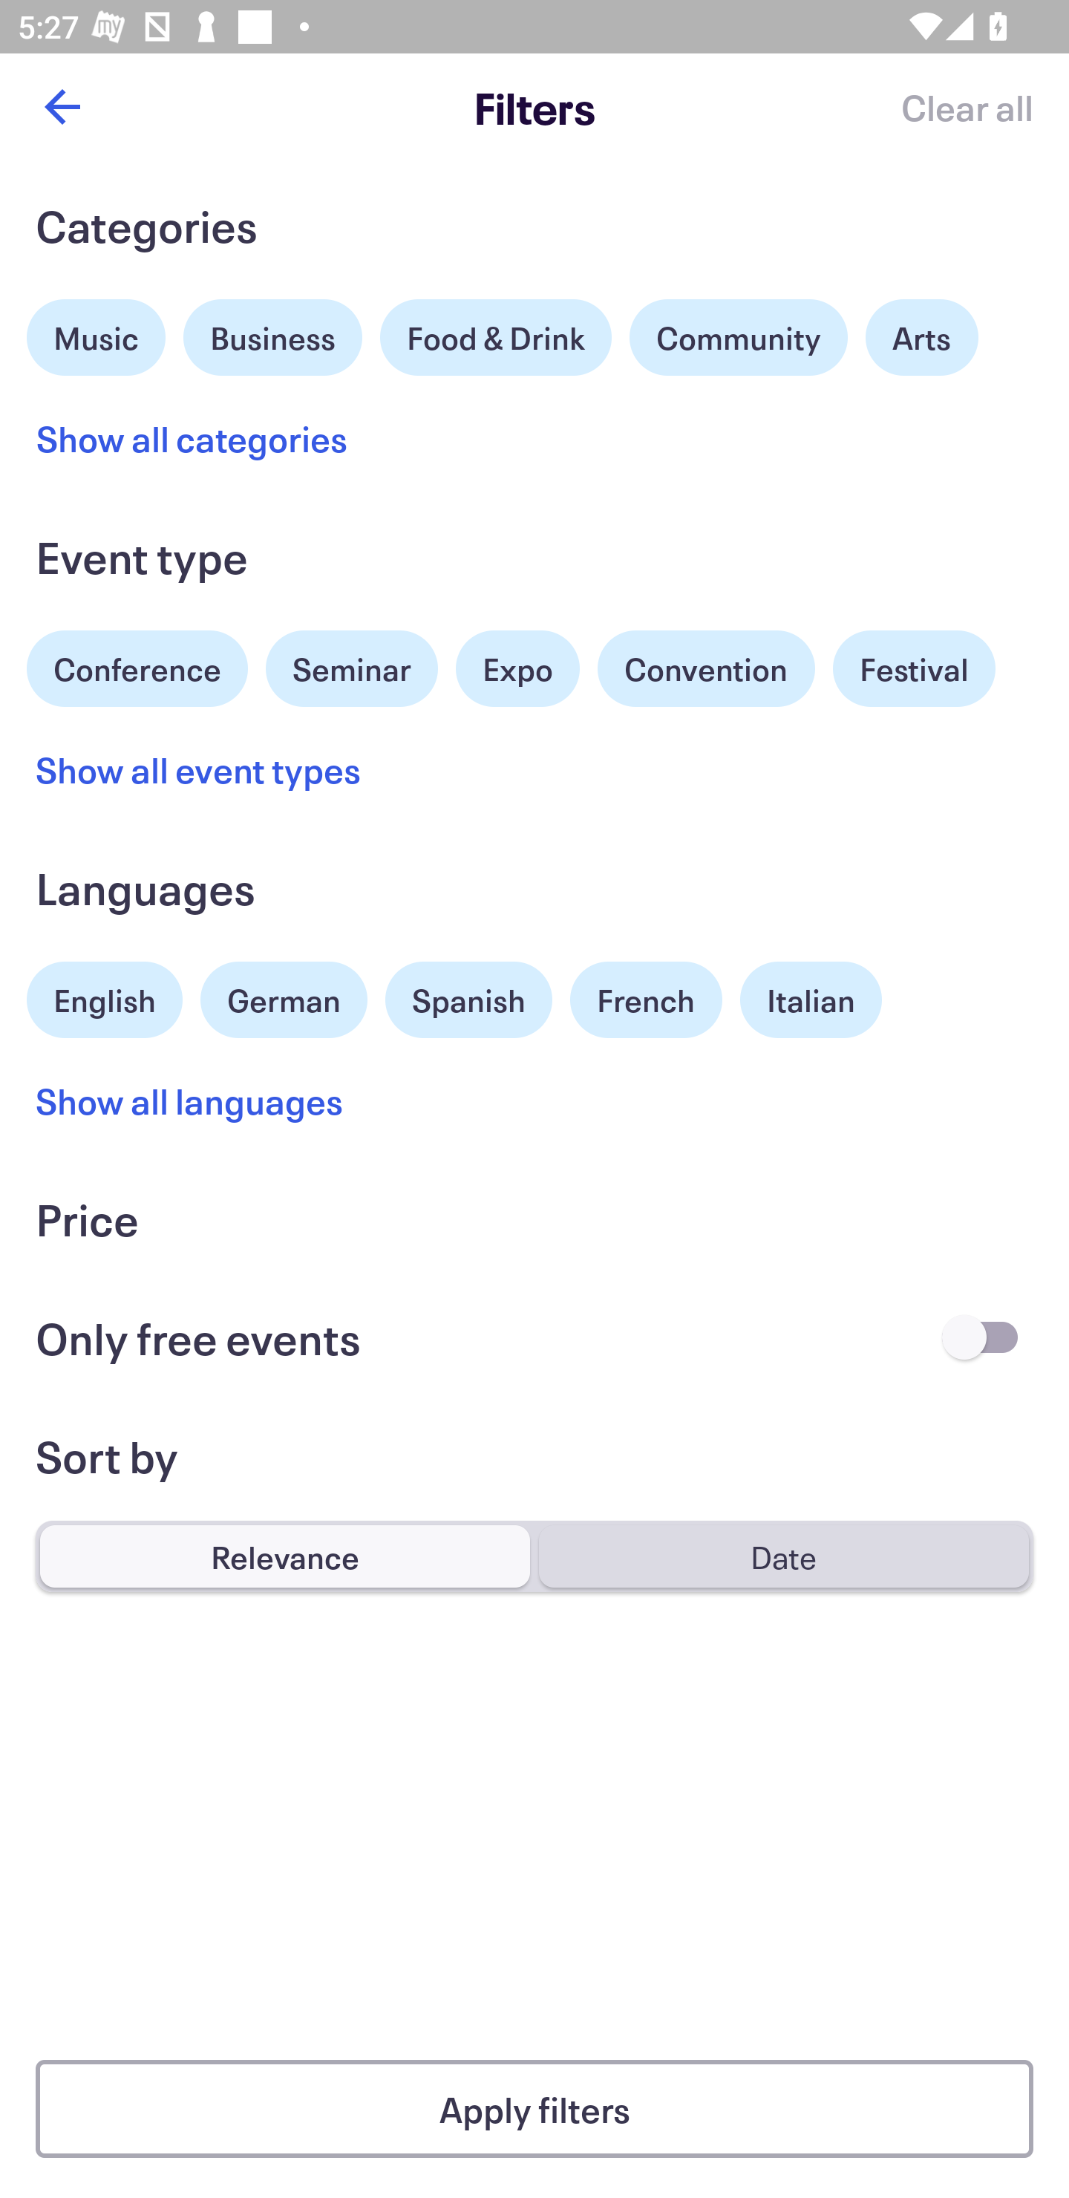  What do you see at coordinates (738, 337) in the screenshot?
I see `Community` at bounding box center [738, 337].